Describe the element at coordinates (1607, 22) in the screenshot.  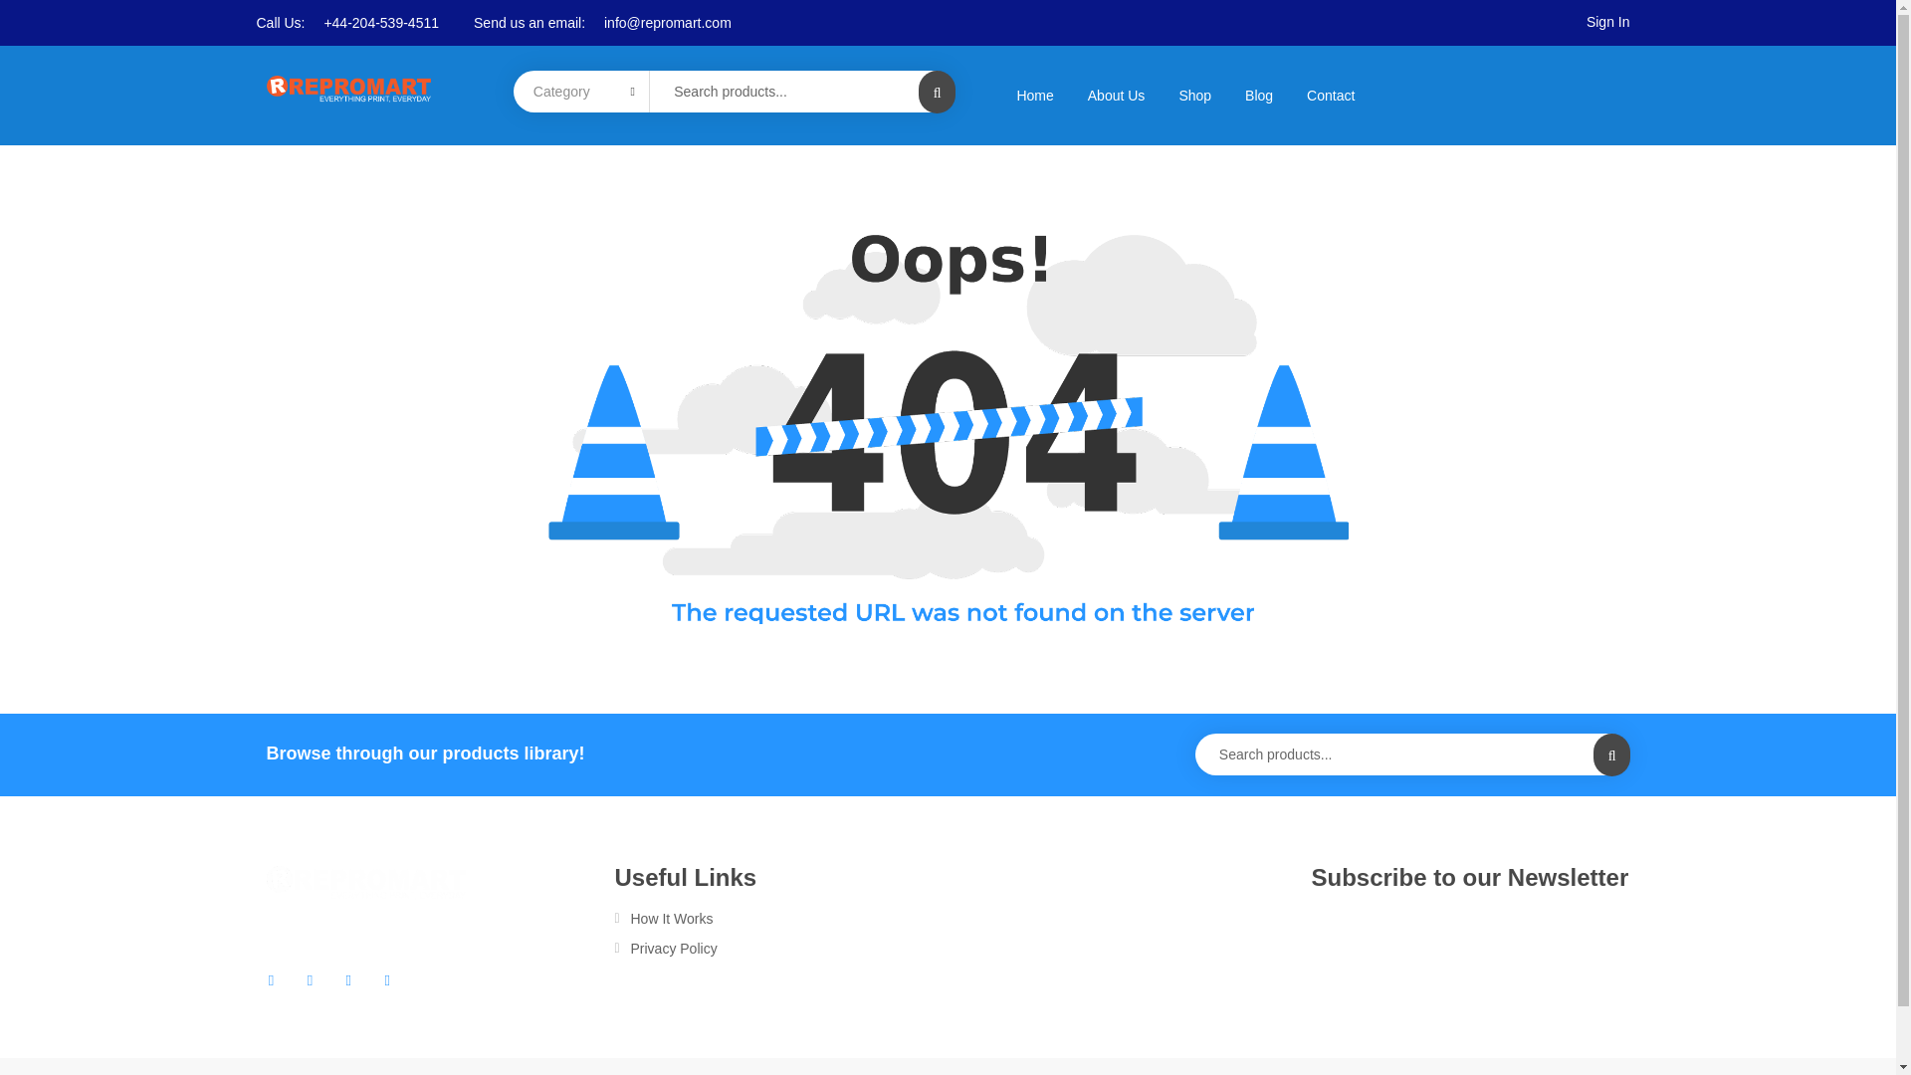
I see `Sign In` at that location.